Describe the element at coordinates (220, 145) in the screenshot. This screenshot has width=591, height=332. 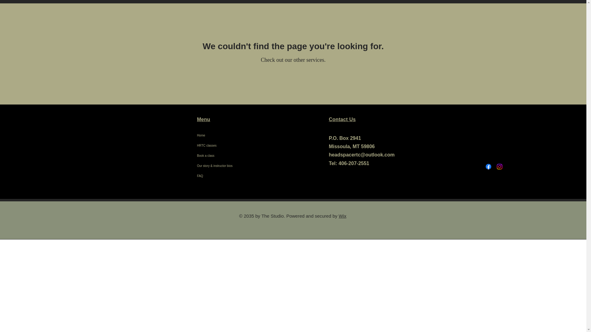
I see `HRTC classes` at that location.